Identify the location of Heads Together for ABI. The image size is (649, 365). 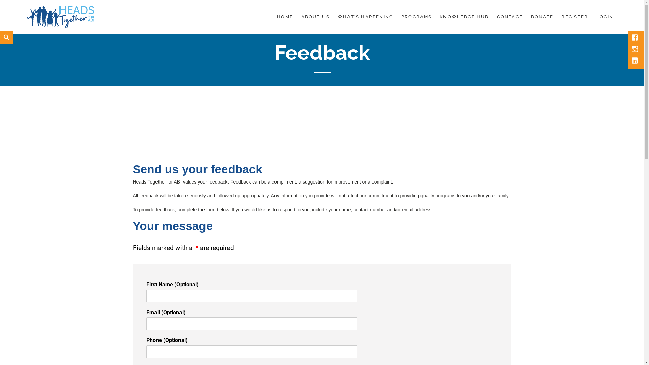
(76, 35).